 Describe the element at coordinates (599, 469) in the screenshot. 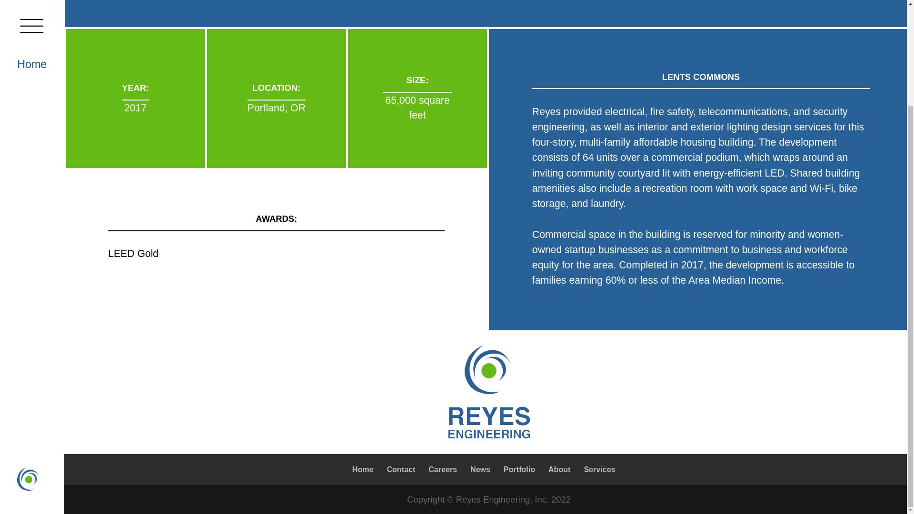

I see `Services` at that location.